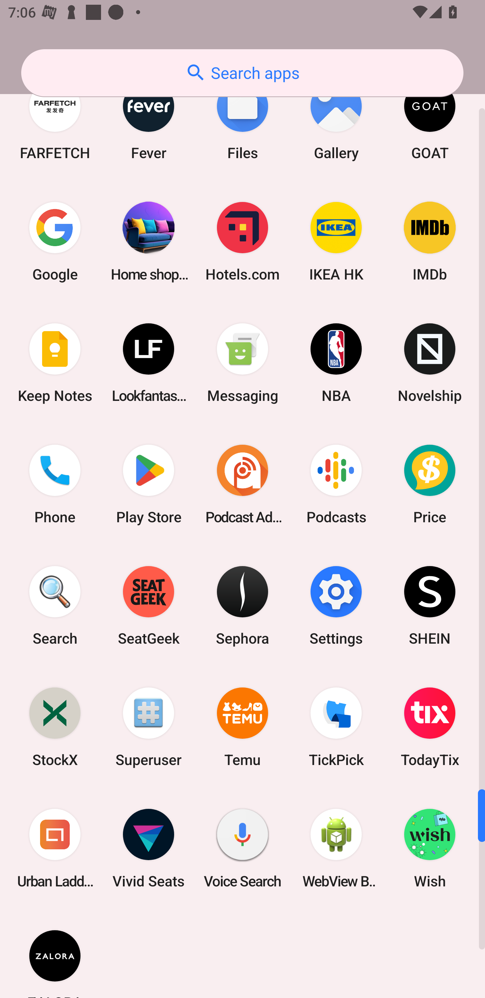  What do you see at coordinates (149, 119) in the screenshot?
I see `Fever` at bounding box center [149, 119].